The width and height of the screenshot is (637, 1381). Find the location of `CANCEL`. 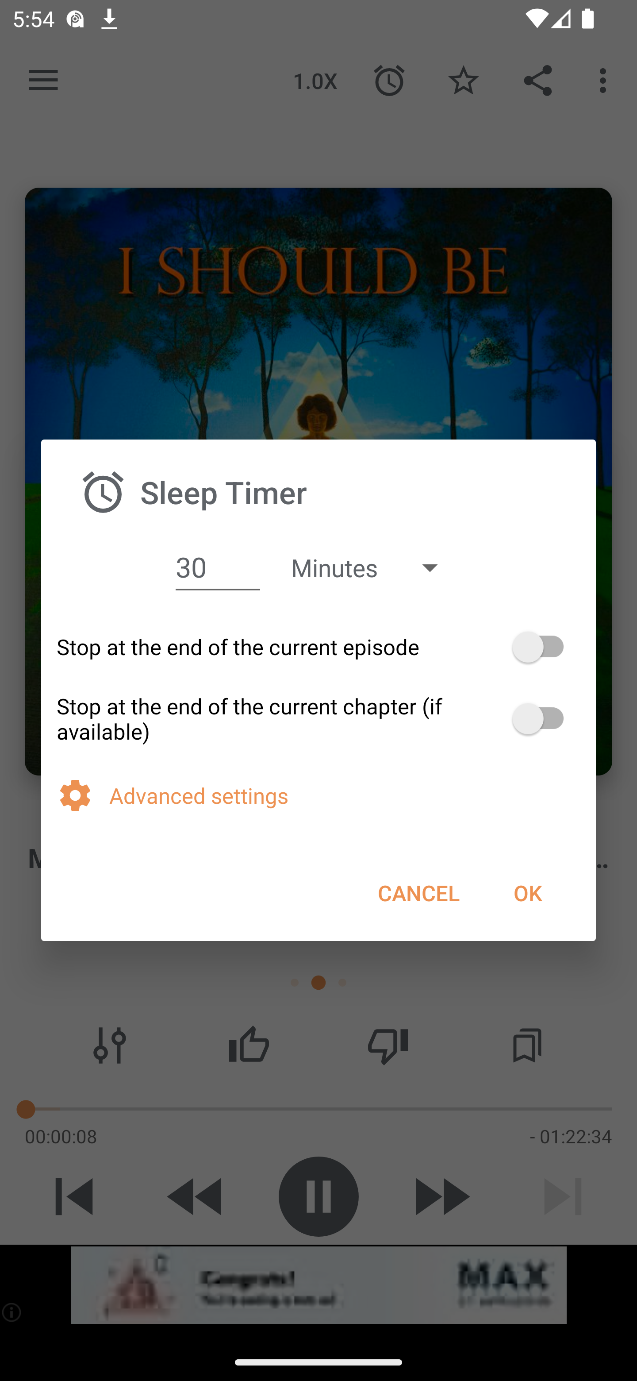

CANCEL is located at coordinates (418, 892).